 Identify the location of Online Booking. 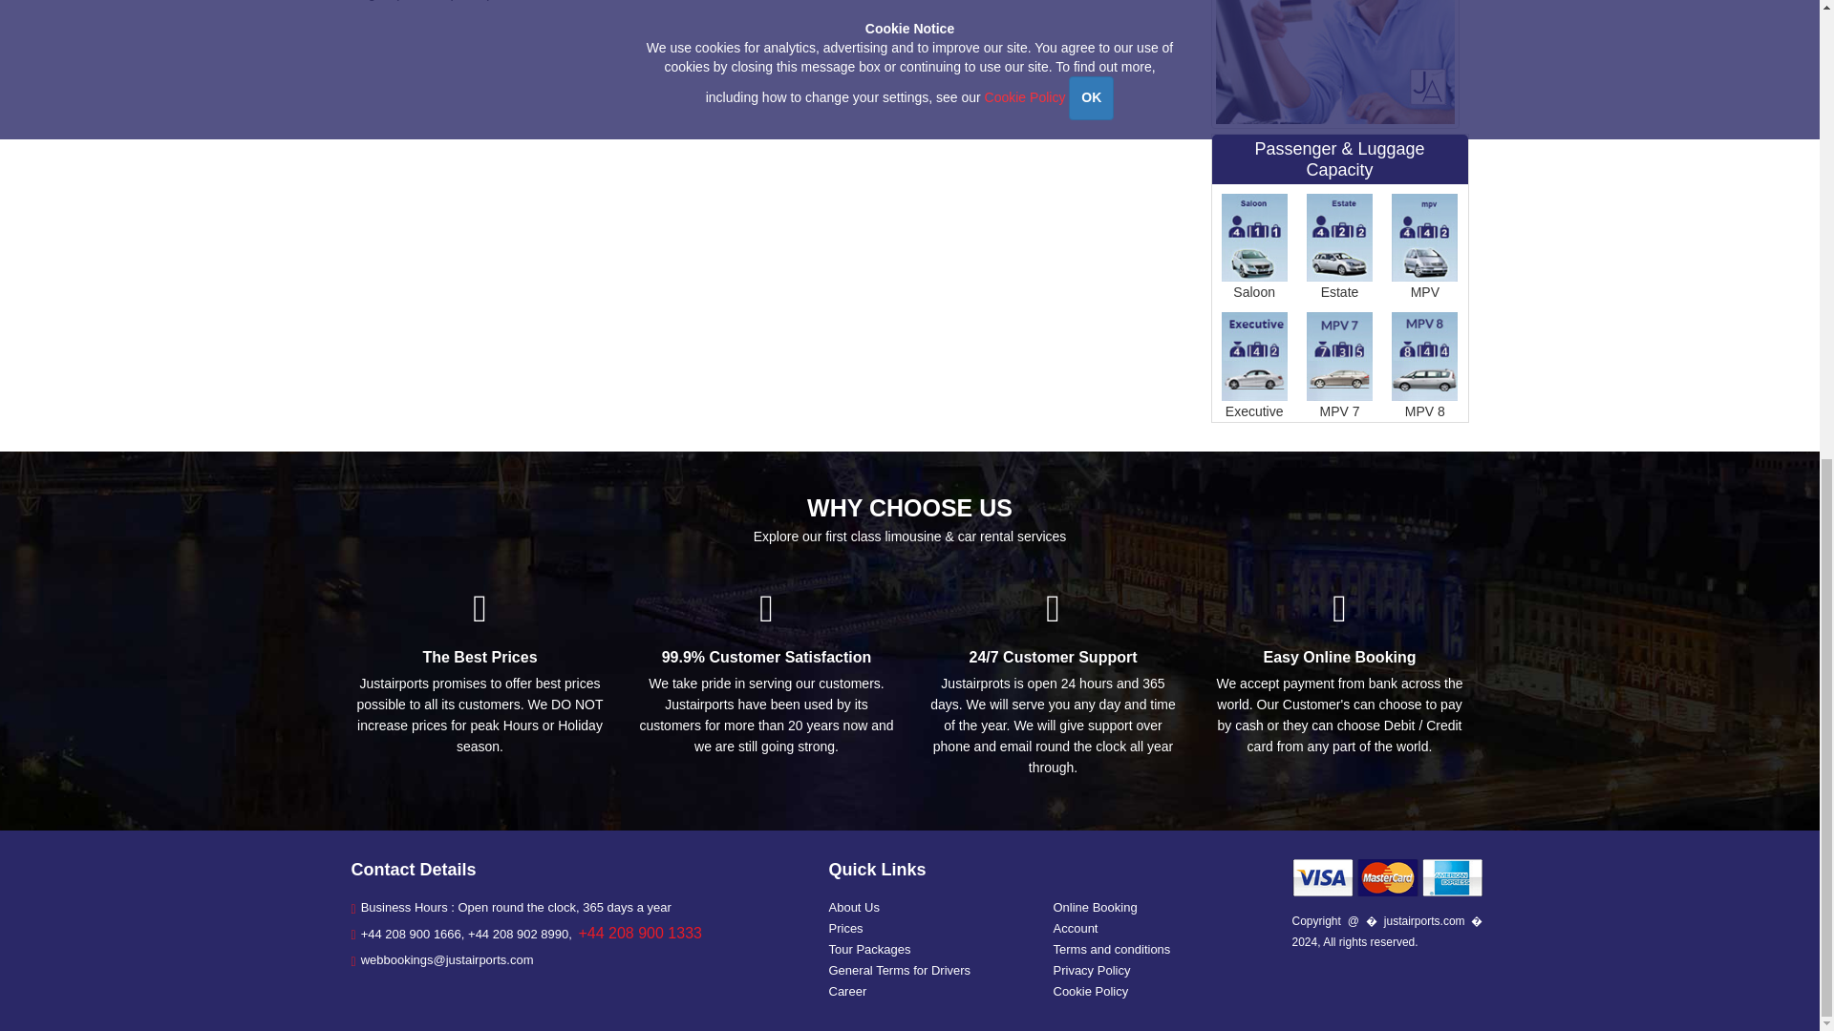
(1095, 907).